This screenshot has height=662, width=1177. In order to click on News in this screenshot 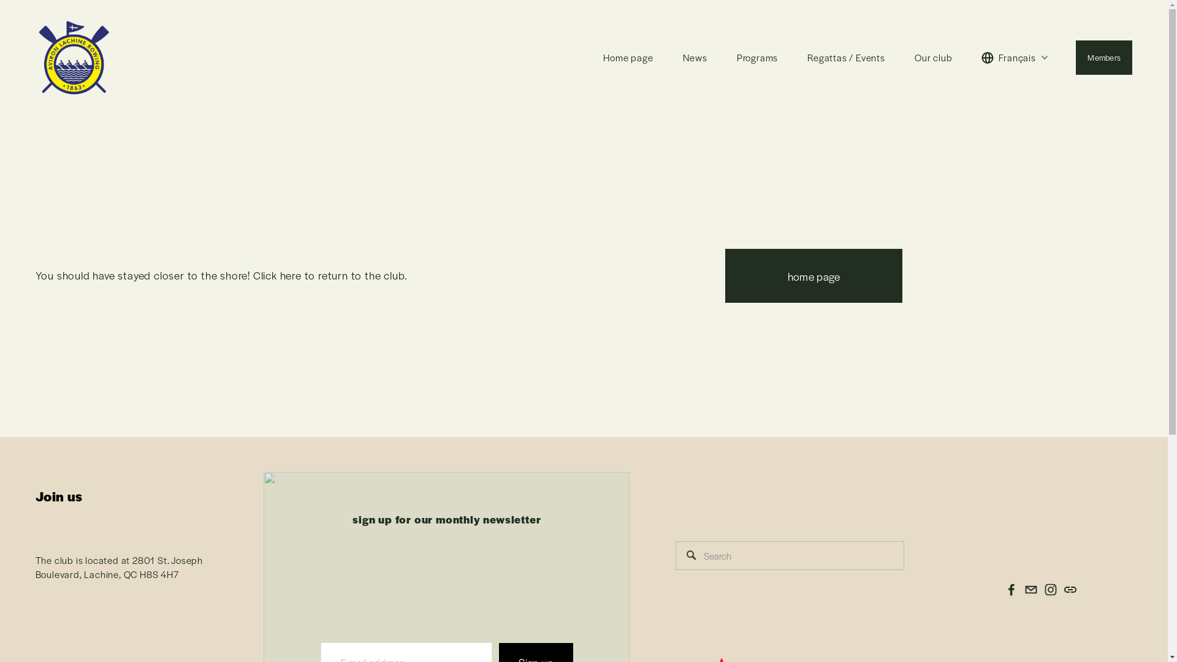, I will do `click(695, 58)`.